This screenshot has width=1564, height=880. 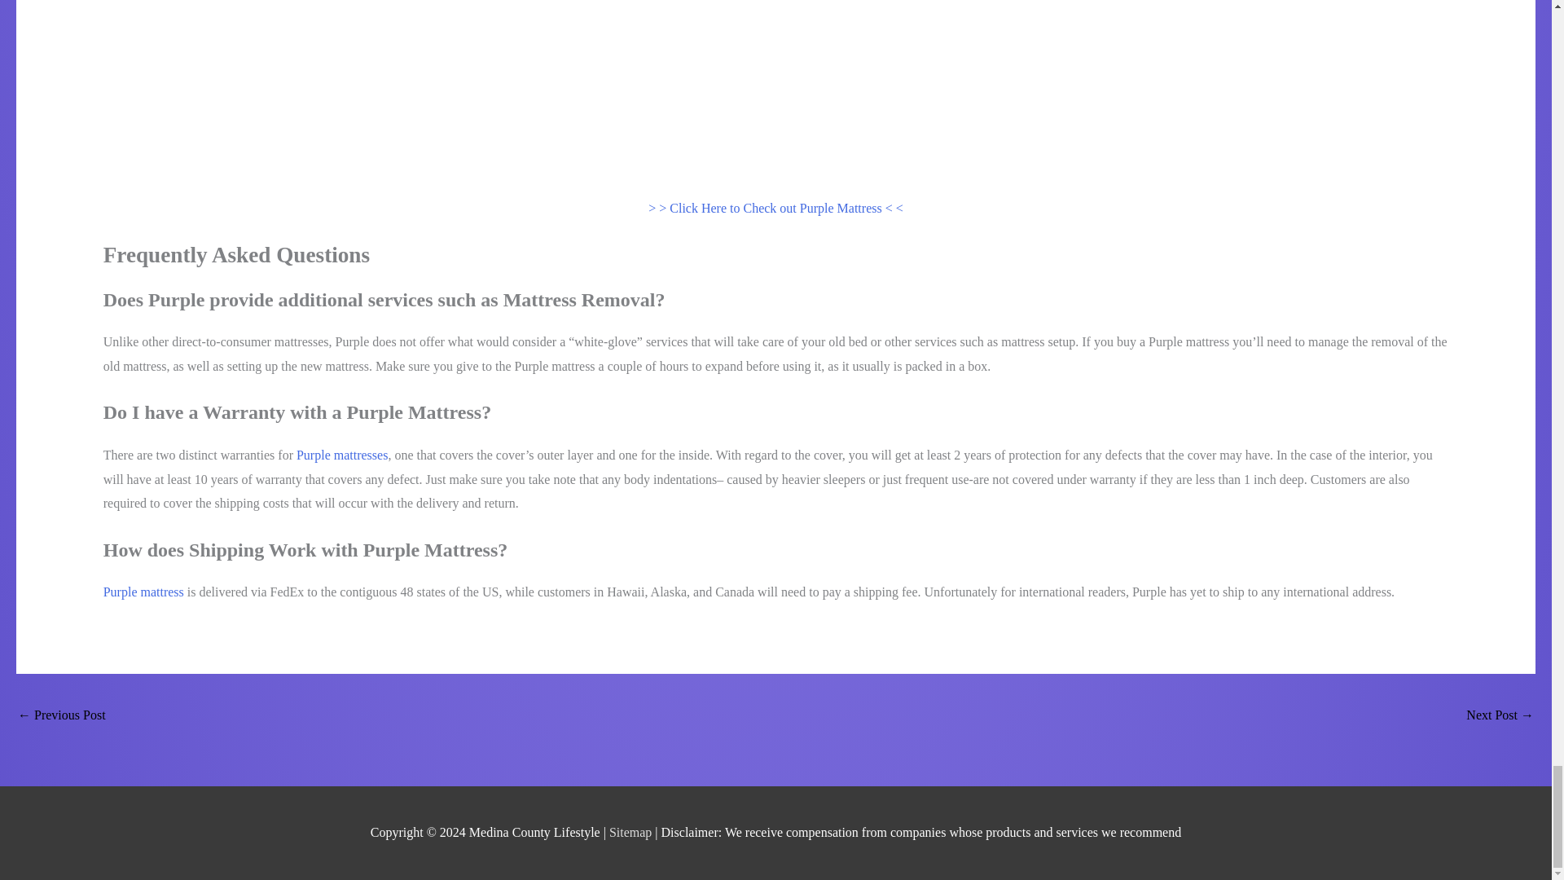 I want to click on Sitemap, so click(x=632, y=833).